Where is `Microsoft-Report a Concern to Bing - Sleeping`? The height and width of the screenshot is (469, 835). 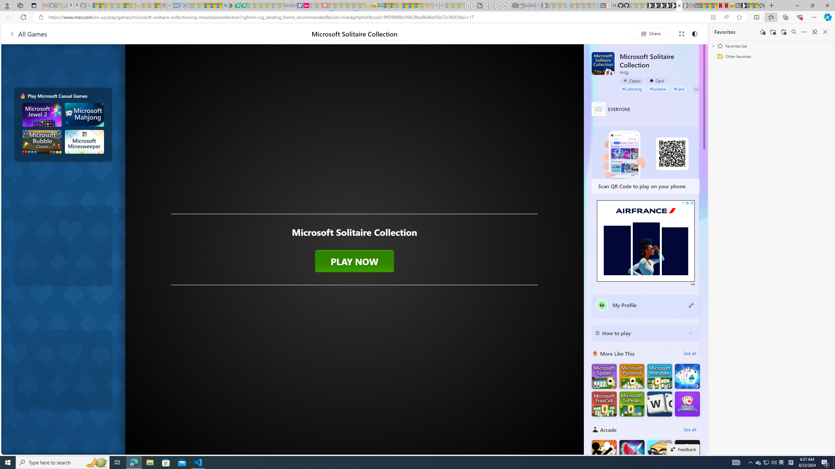
Microsoft-Report a Concern to Bing - Sleeping is located at coordinates (58, 6).